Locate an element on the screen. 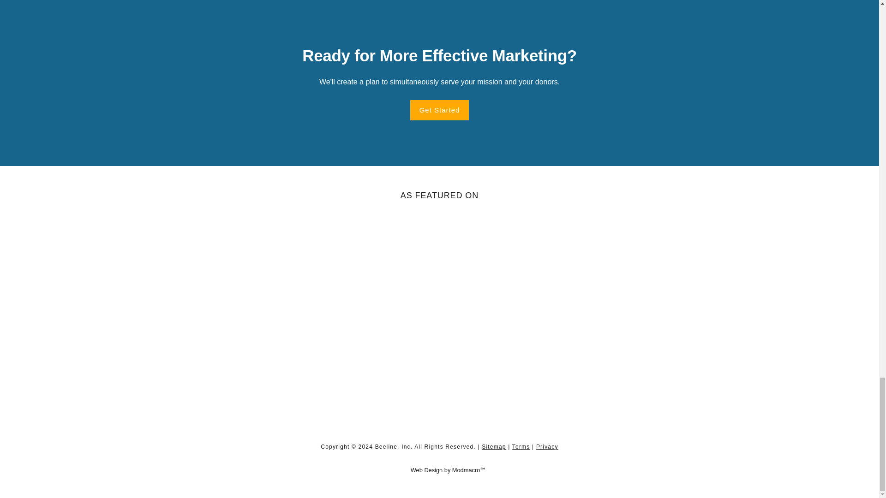 This screenshot has width=886, height=498. Sitemap is located at coordinates (494, 447).